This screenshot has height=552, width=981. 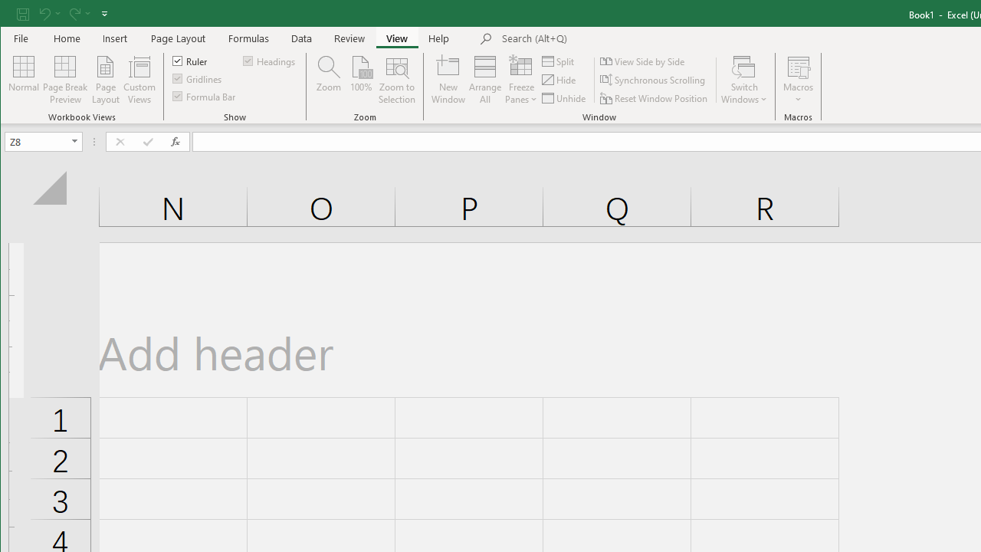 What do you see at coordinates (799, 94) in the screenshot?
I see `More Options` at bounding box center [799, 94].